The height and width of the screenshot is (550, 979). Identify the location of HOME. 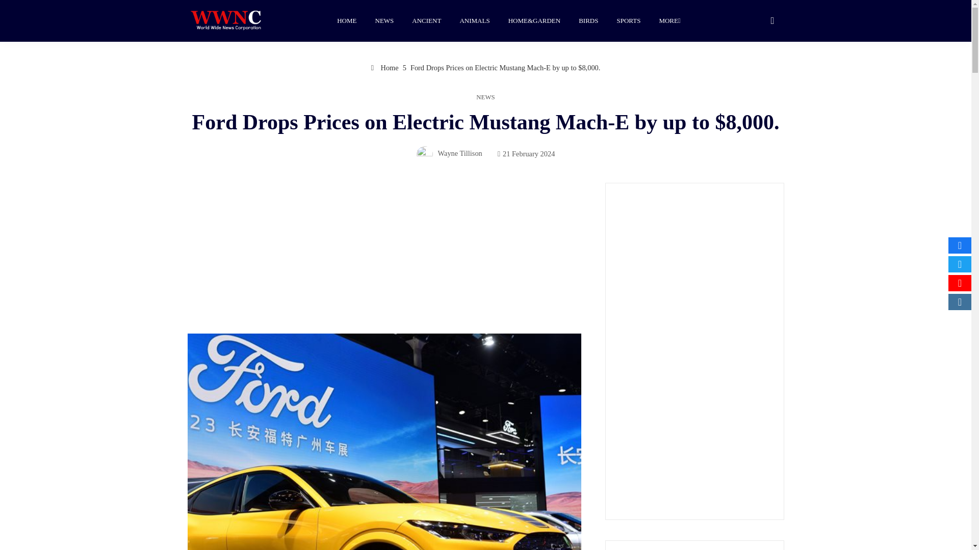
(347, 20).